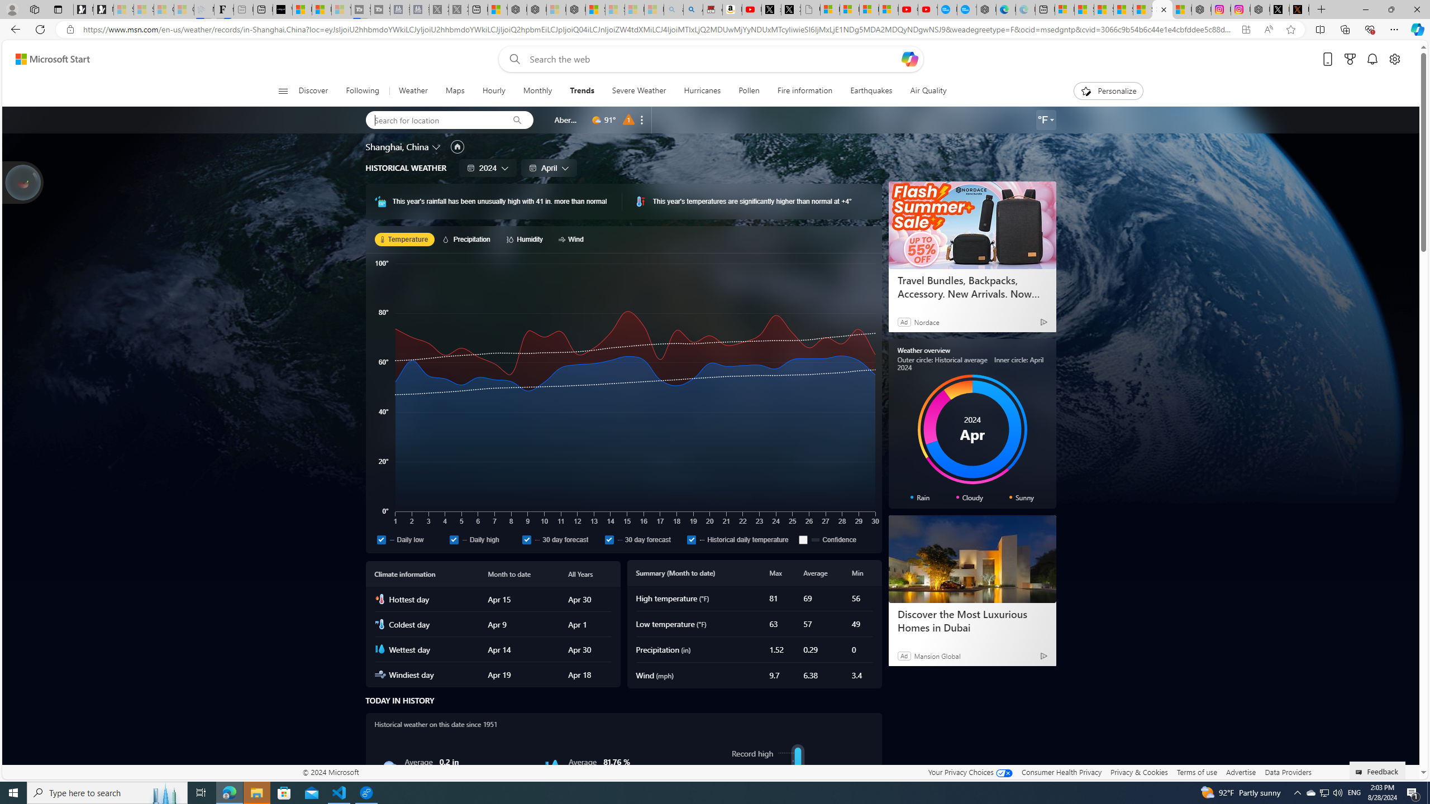 The image size is (1430, 804). What do you see at coordinates (923, 91) in the screenshot?
I see `Air Quality` at bounding box center [923, 91].